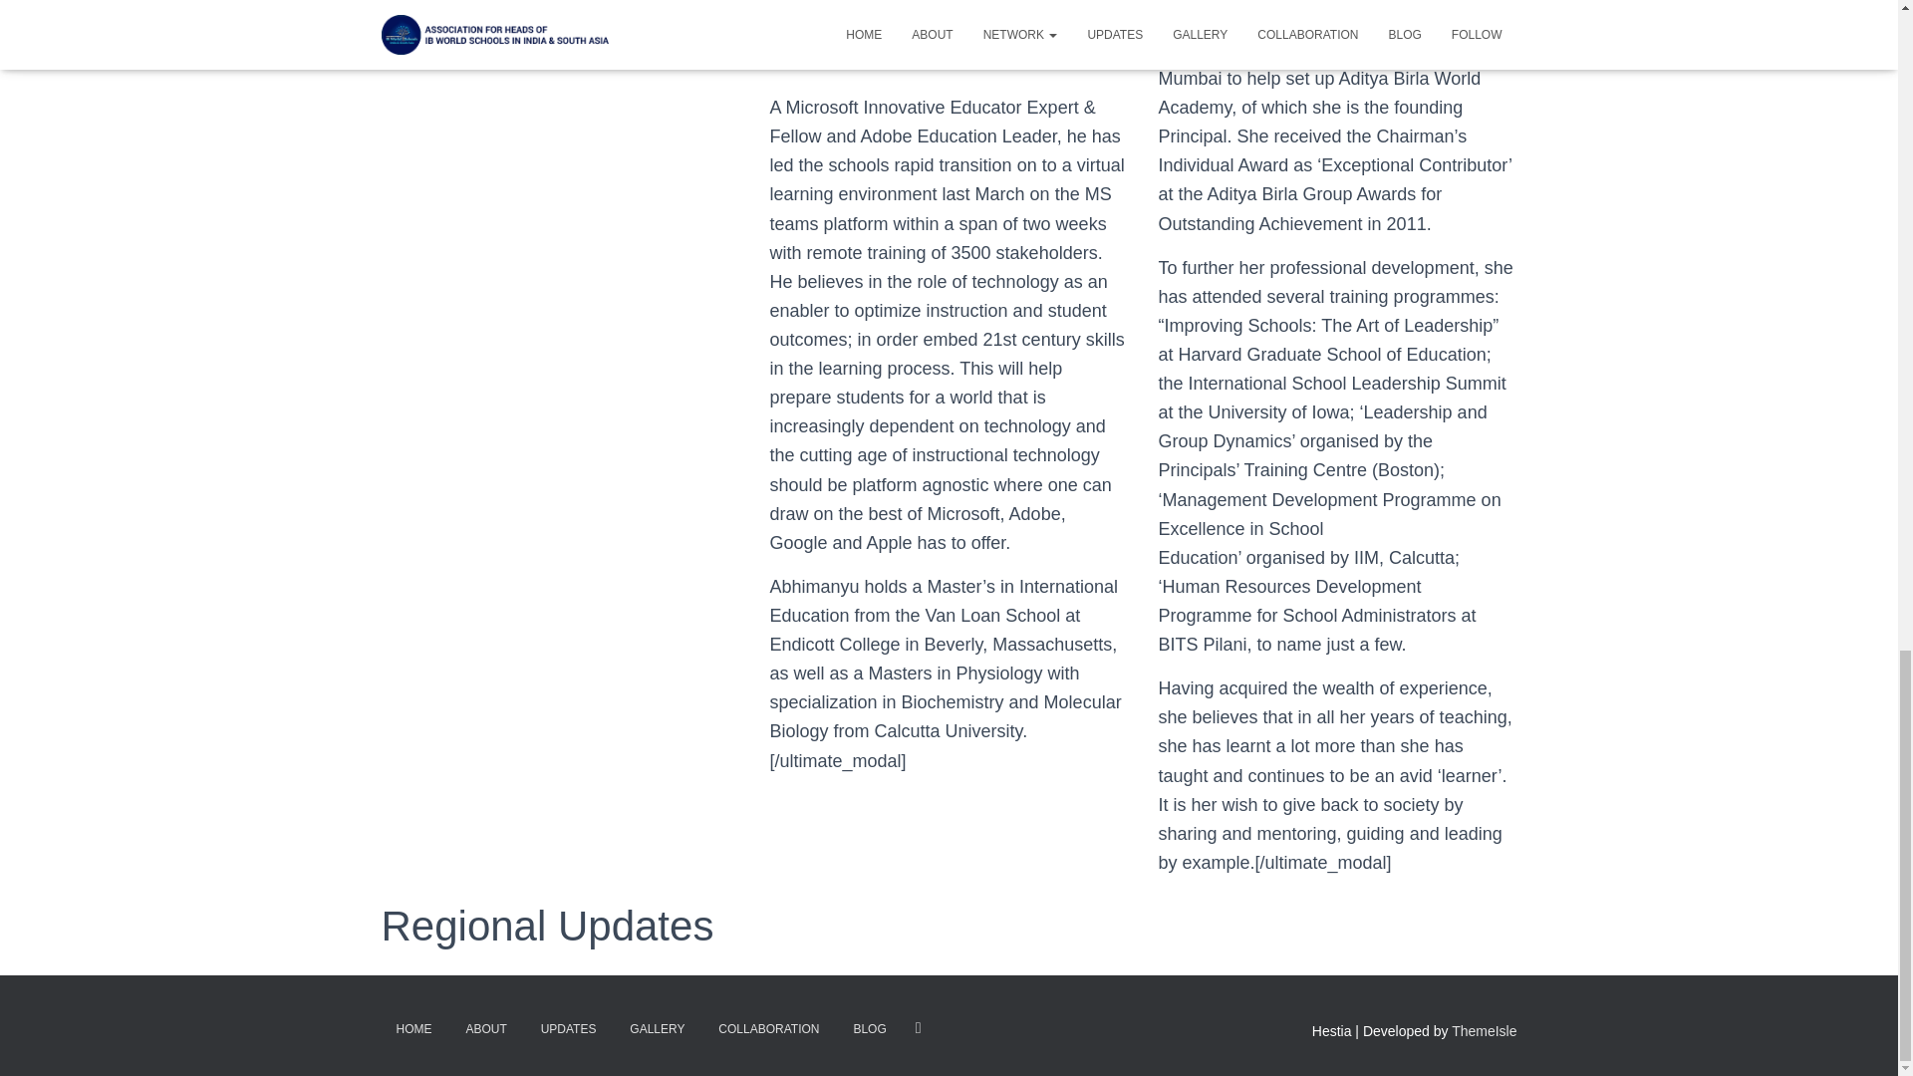  What do you see at coordinates (484, 1029) in the screenshot?
I see `ABOUT` at bounding box center [484, 1029].